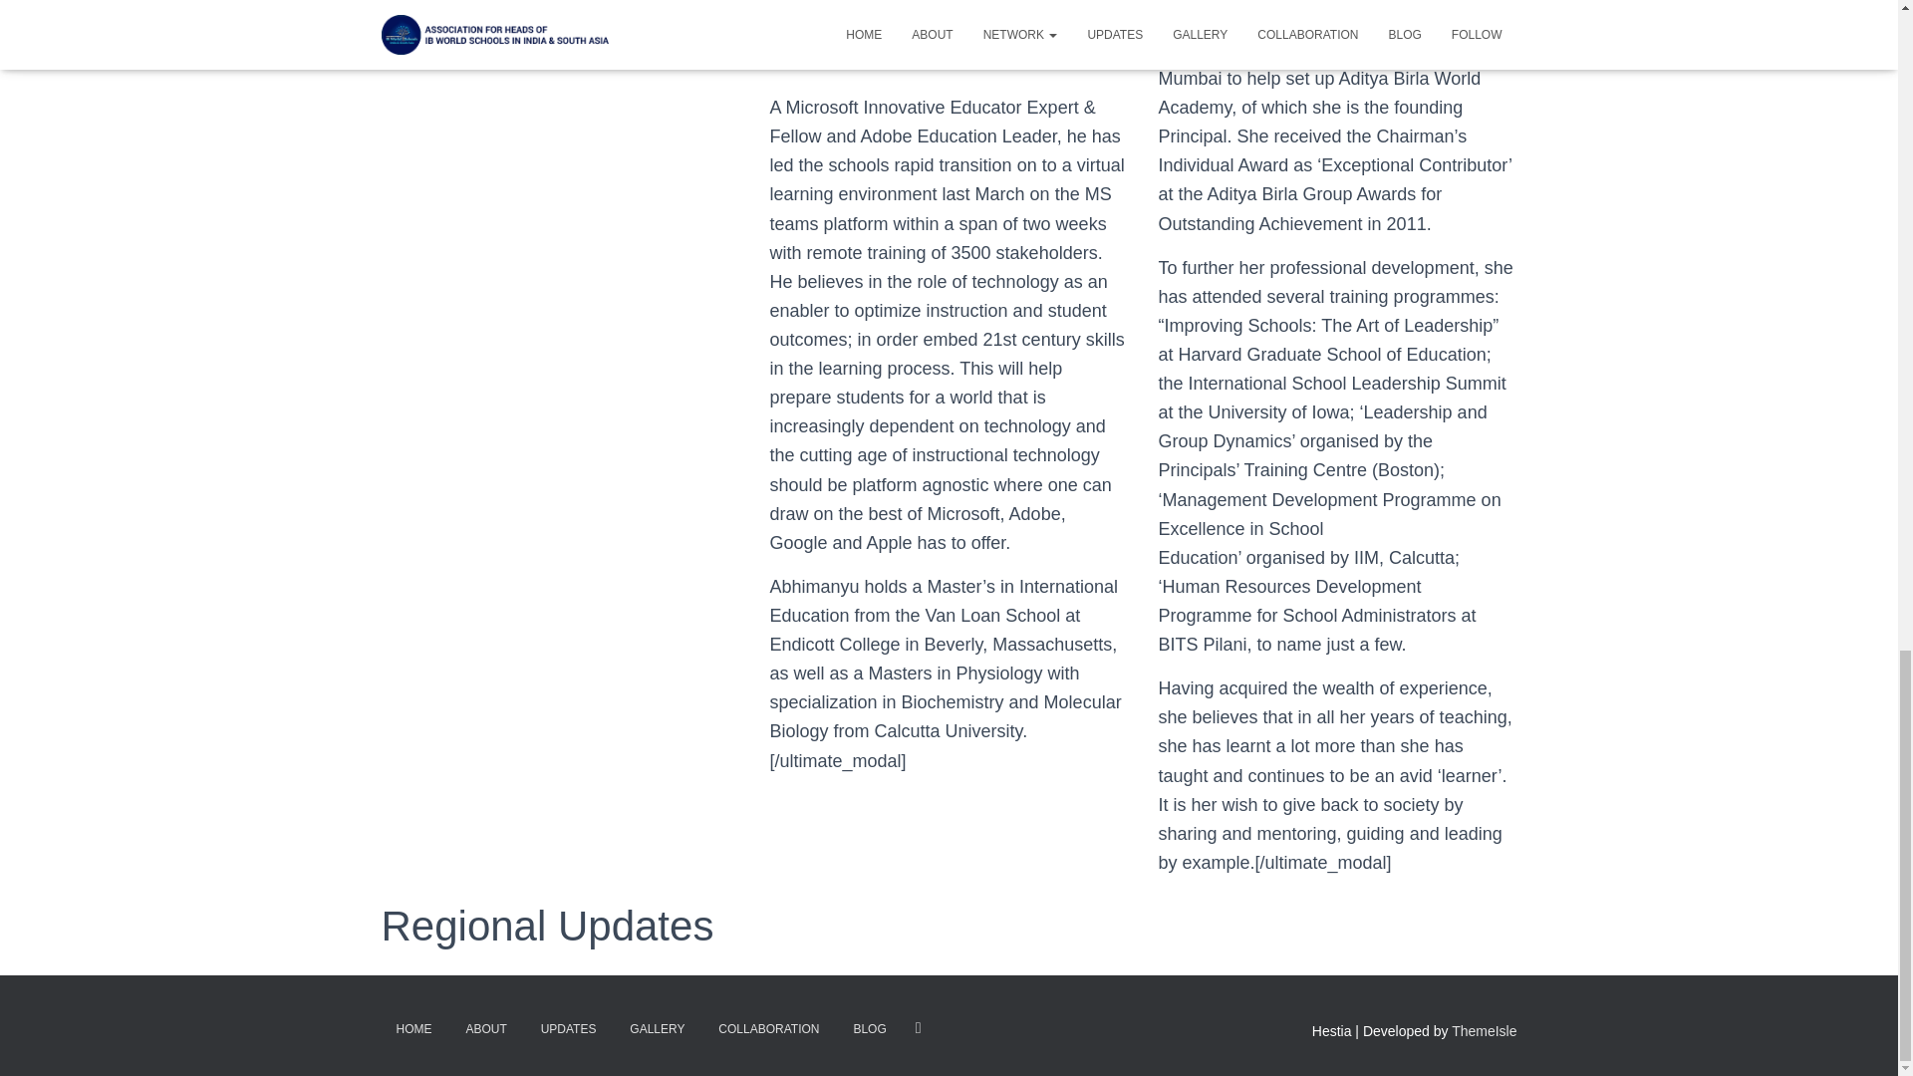  What do you see at coordinates (484, 1029) in the screenshot?
I see `ABOUT` at bounding box center [484, 1029].